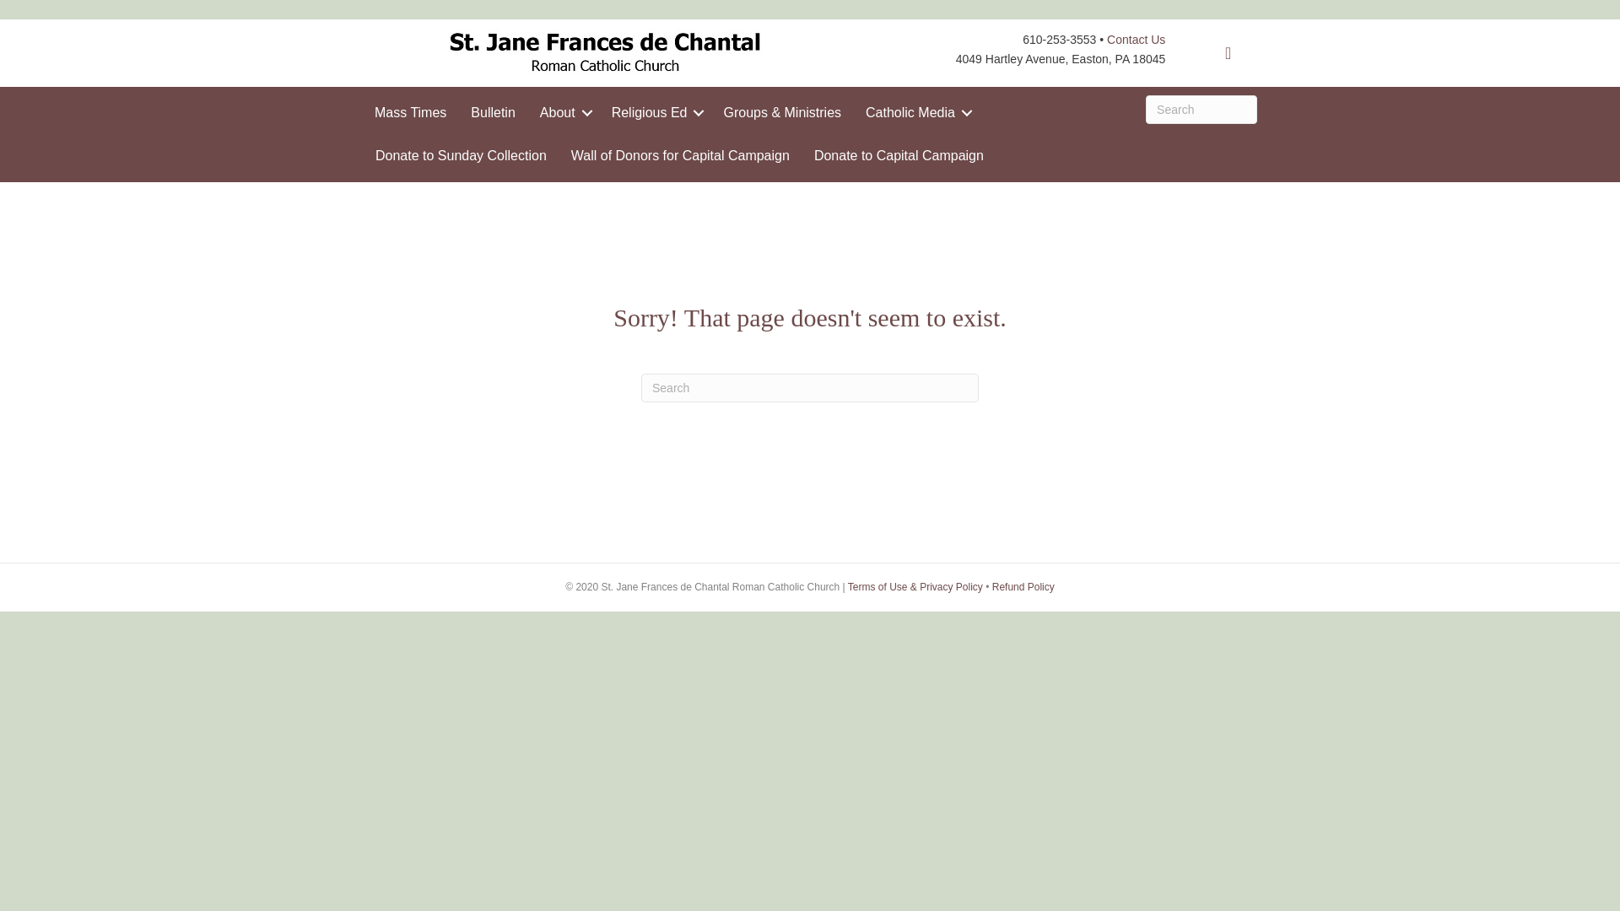 The width and height of the screenshot is (1620, 911). What do you see at coordinates (655, 112) in the screenshot?
I see `Religious Ed` at bounding box center [655, 112].